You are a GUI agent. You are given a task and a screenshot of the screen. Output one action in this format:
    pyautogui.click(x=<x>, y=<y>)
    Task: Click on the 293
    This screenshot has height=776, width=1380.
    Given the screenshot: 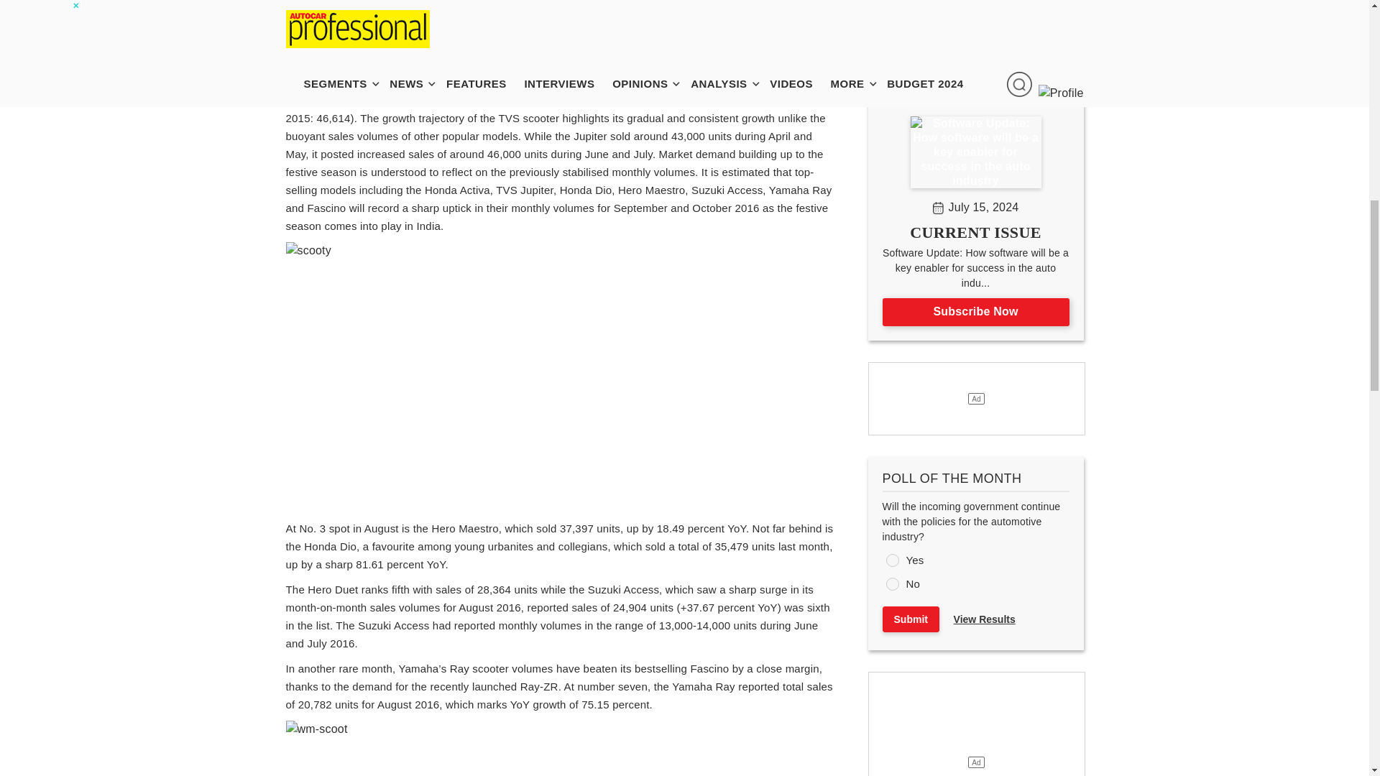 What is the action you would take?
    pyautogui.click(x=891, y=560)
    